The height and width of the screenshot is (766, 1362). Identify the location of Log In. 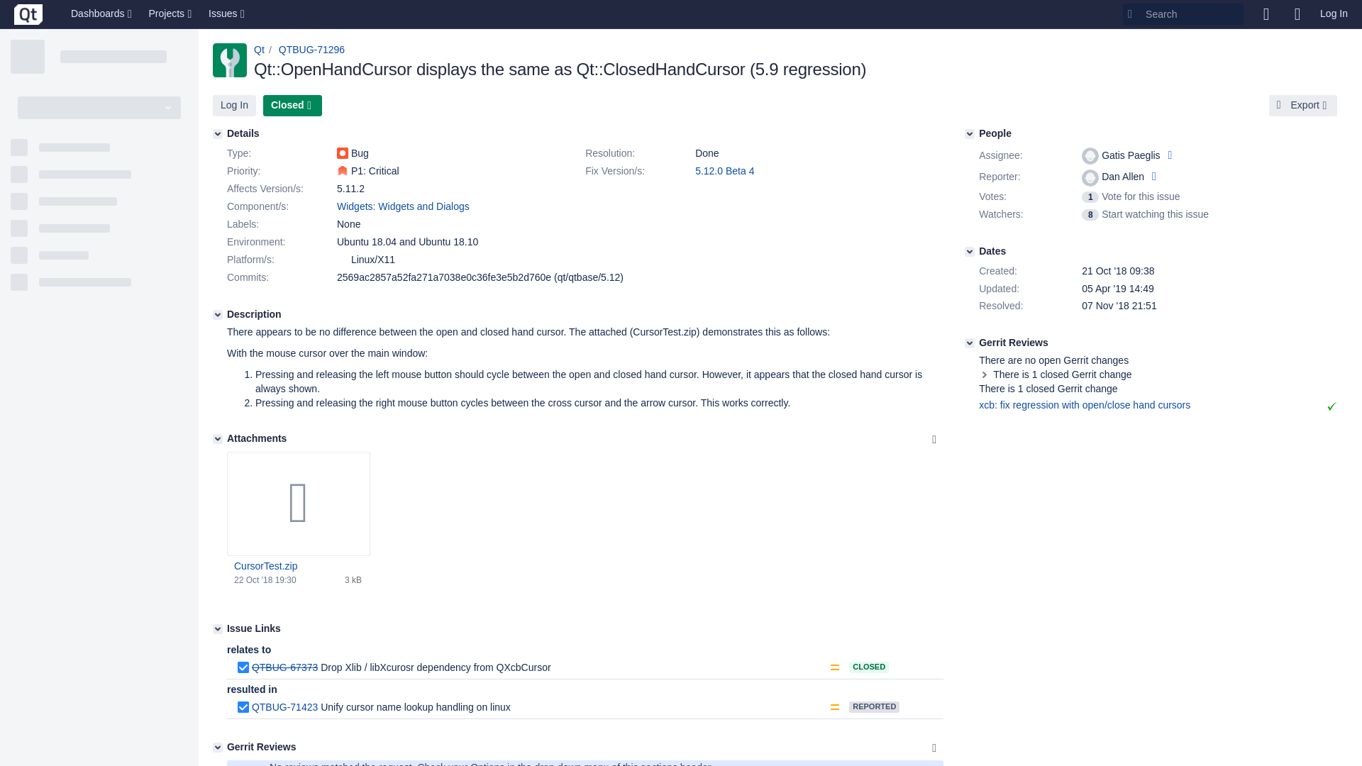
(234, 105).